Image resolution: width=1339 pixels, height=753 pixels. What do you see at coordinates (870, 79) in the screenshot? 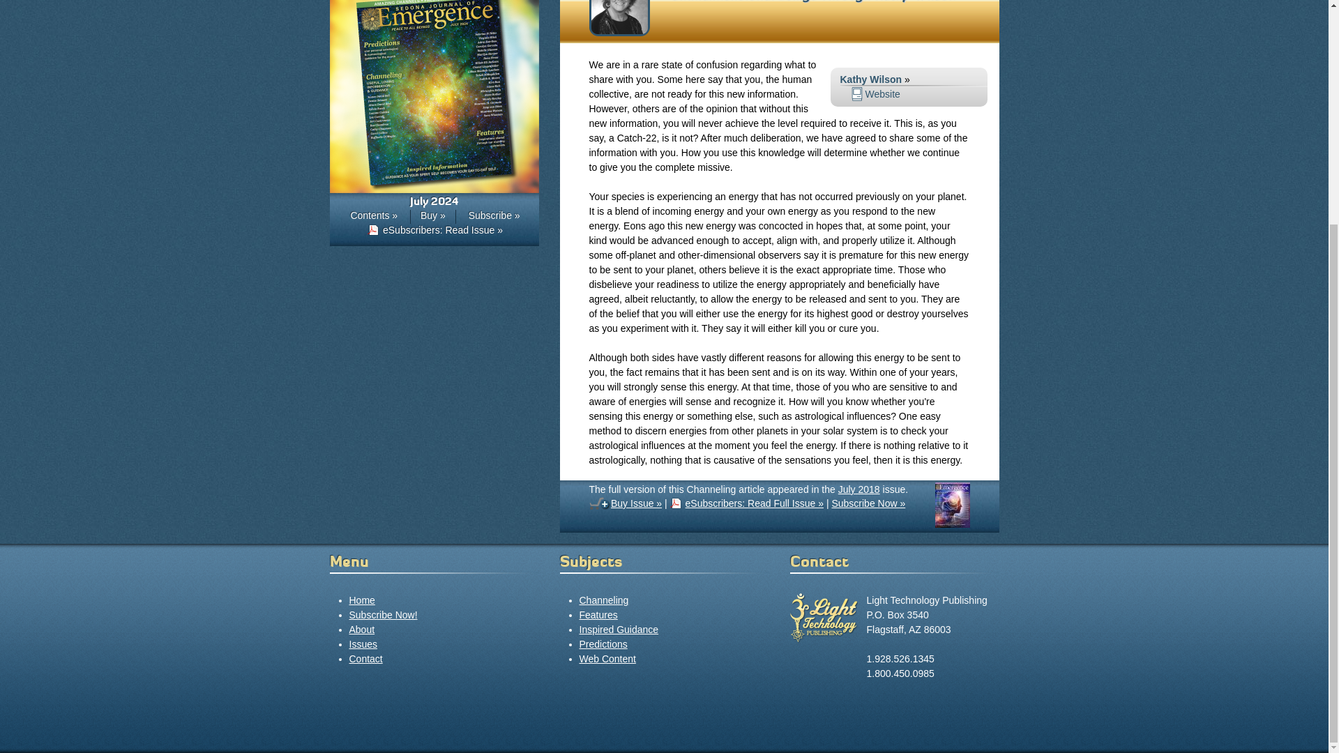
I see `Kathy Wilson` at bounding box center [870, 79].